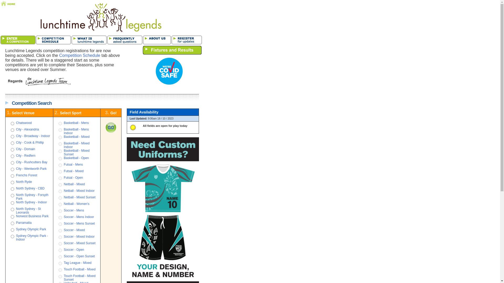  What do you see at coordinates (12, 169) in the screenshot?
I see `49593` at bounding box center [12, 169].